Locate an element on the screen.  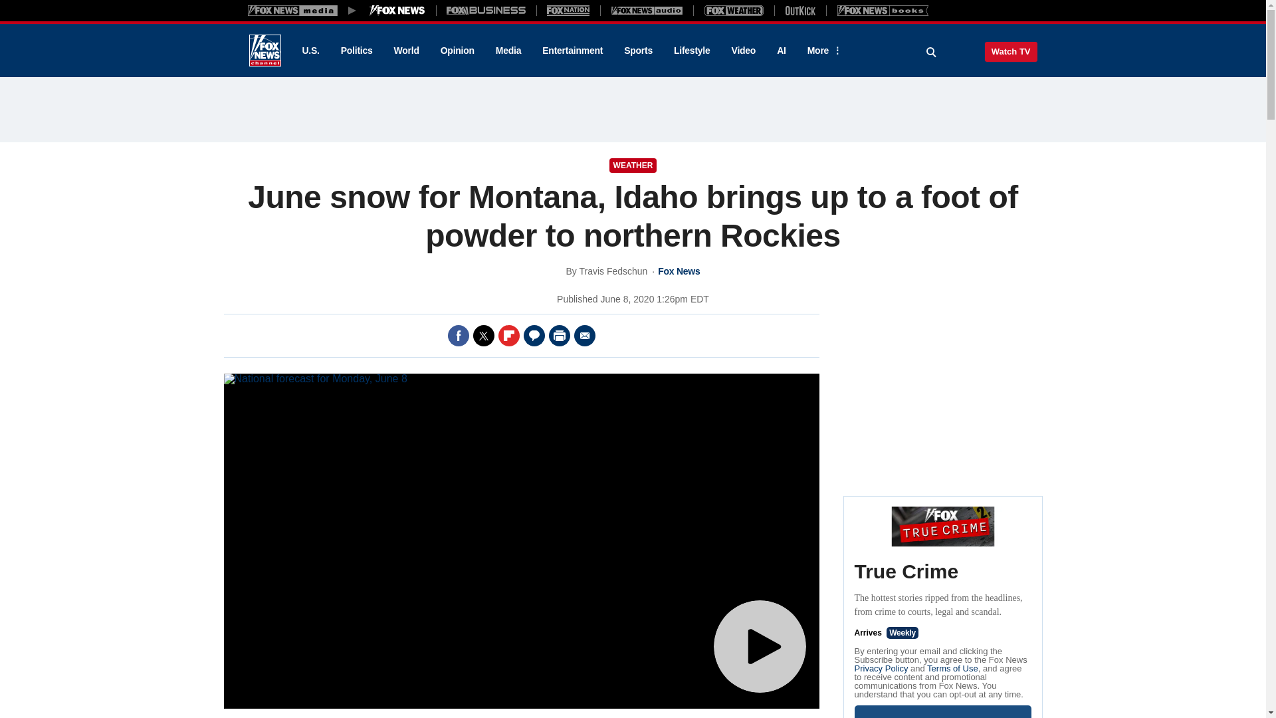
Video is located at coordinates (743, 51).